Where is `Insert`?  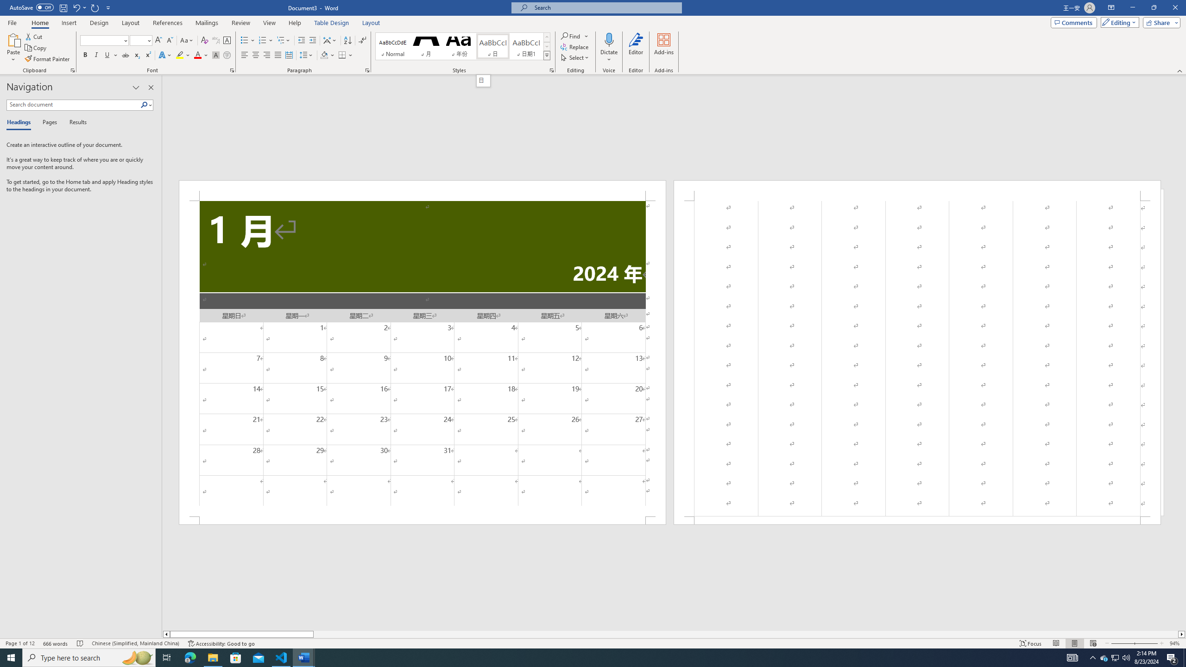
Insert is located at coordinates (69, 23).